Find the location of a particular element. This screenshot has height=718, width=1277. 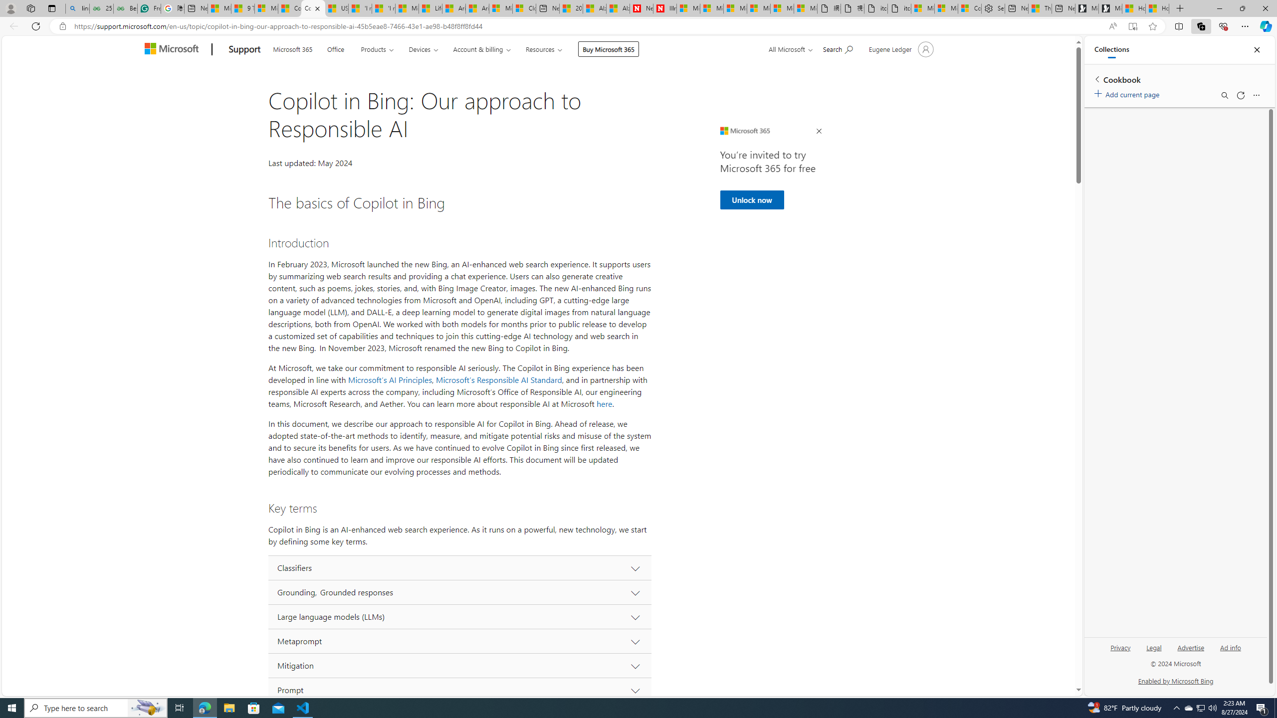

25 Basic Linux Commands For Beginners - GeeksforGeeks is located at coordinates (101, 8).